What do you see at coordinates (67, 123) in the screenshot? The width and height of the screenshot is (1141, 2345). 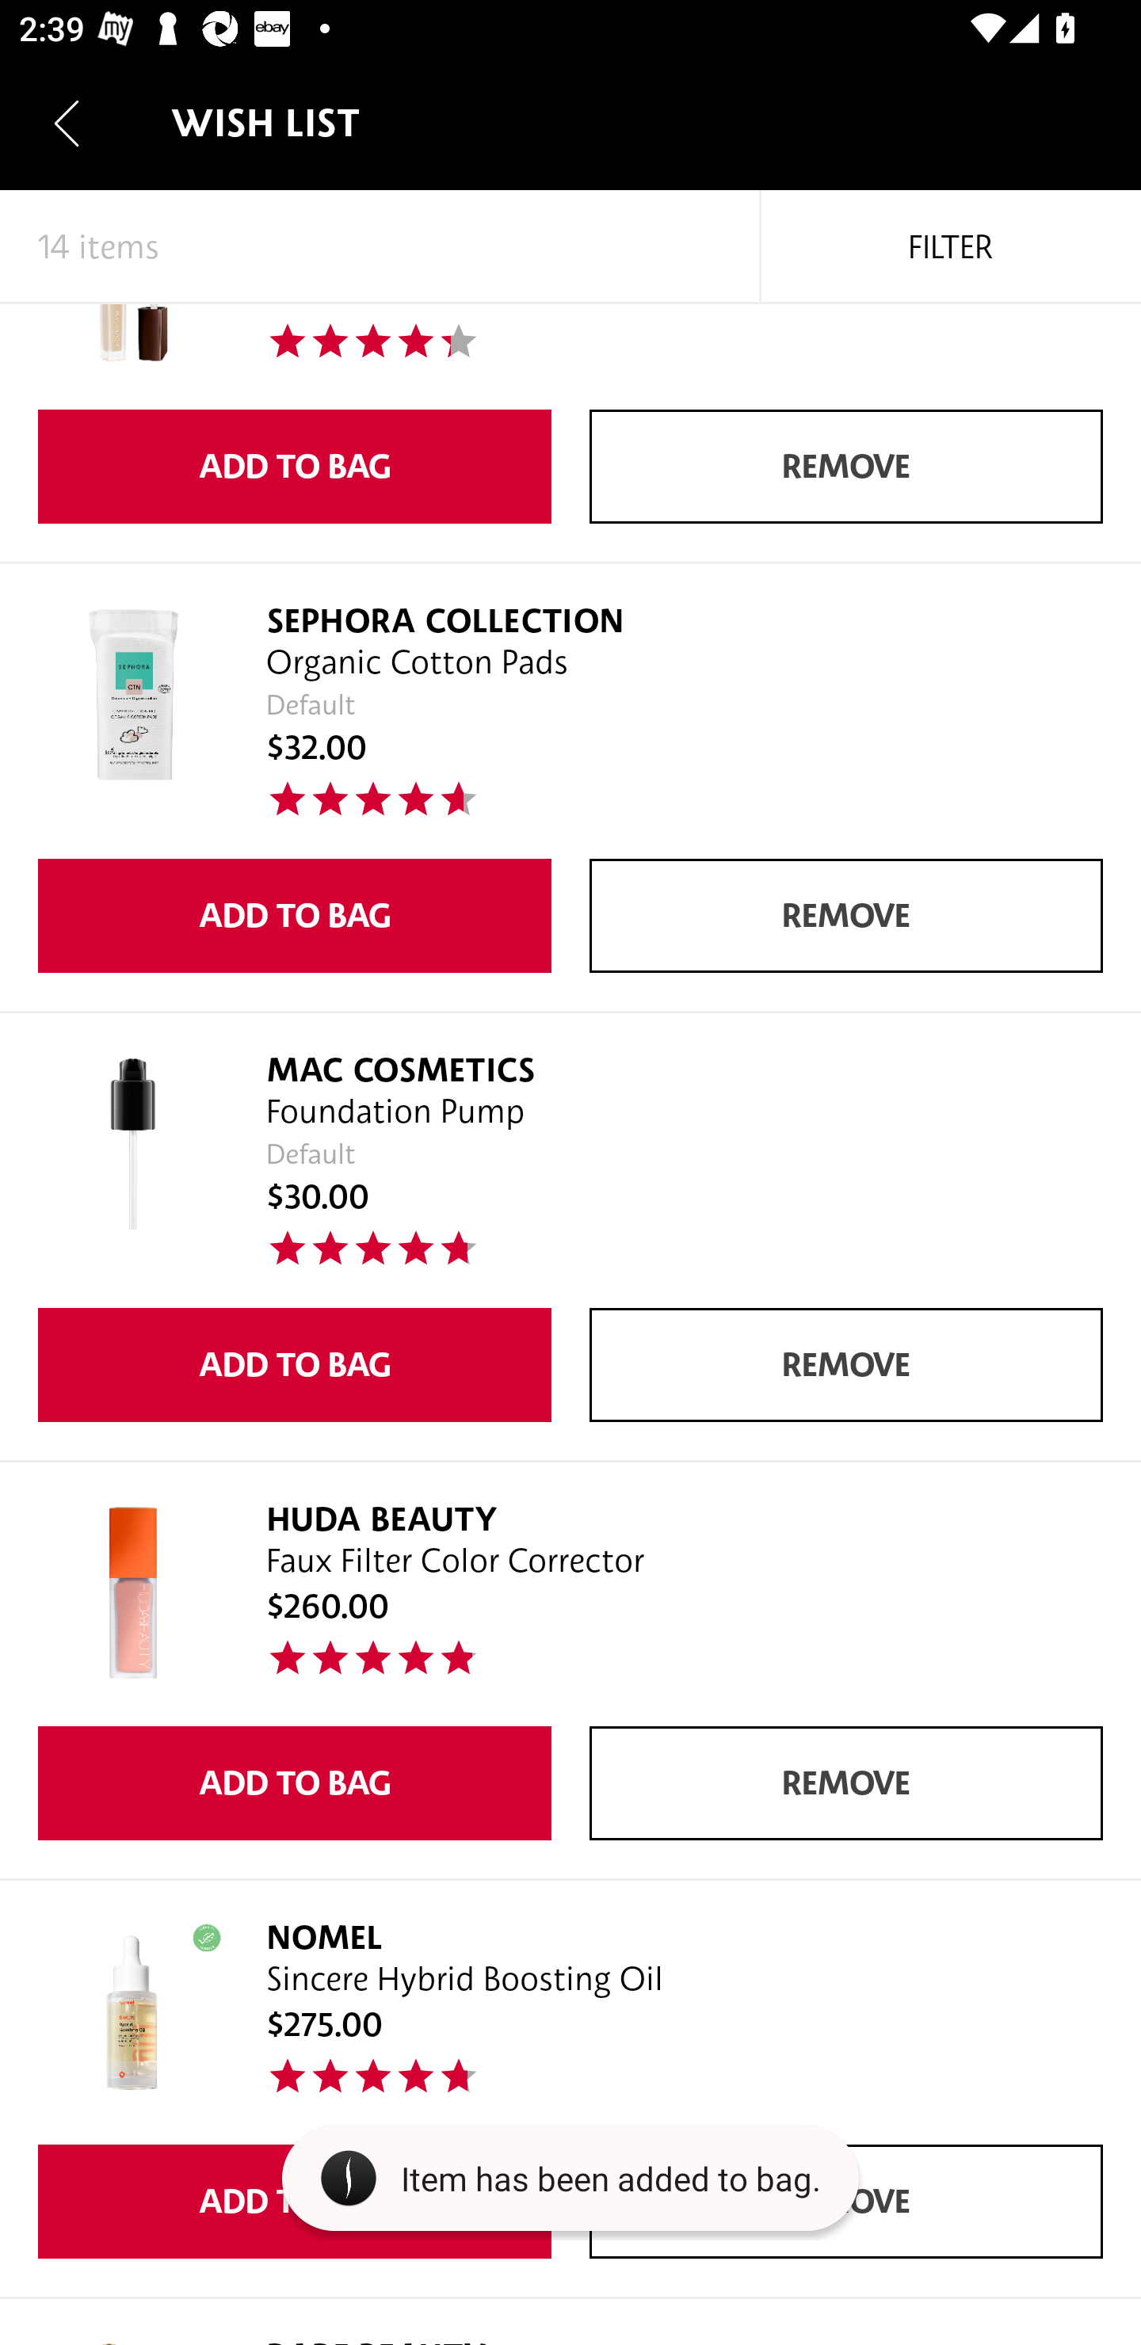 I see `Navigate up` at bounding box center [67, 123].